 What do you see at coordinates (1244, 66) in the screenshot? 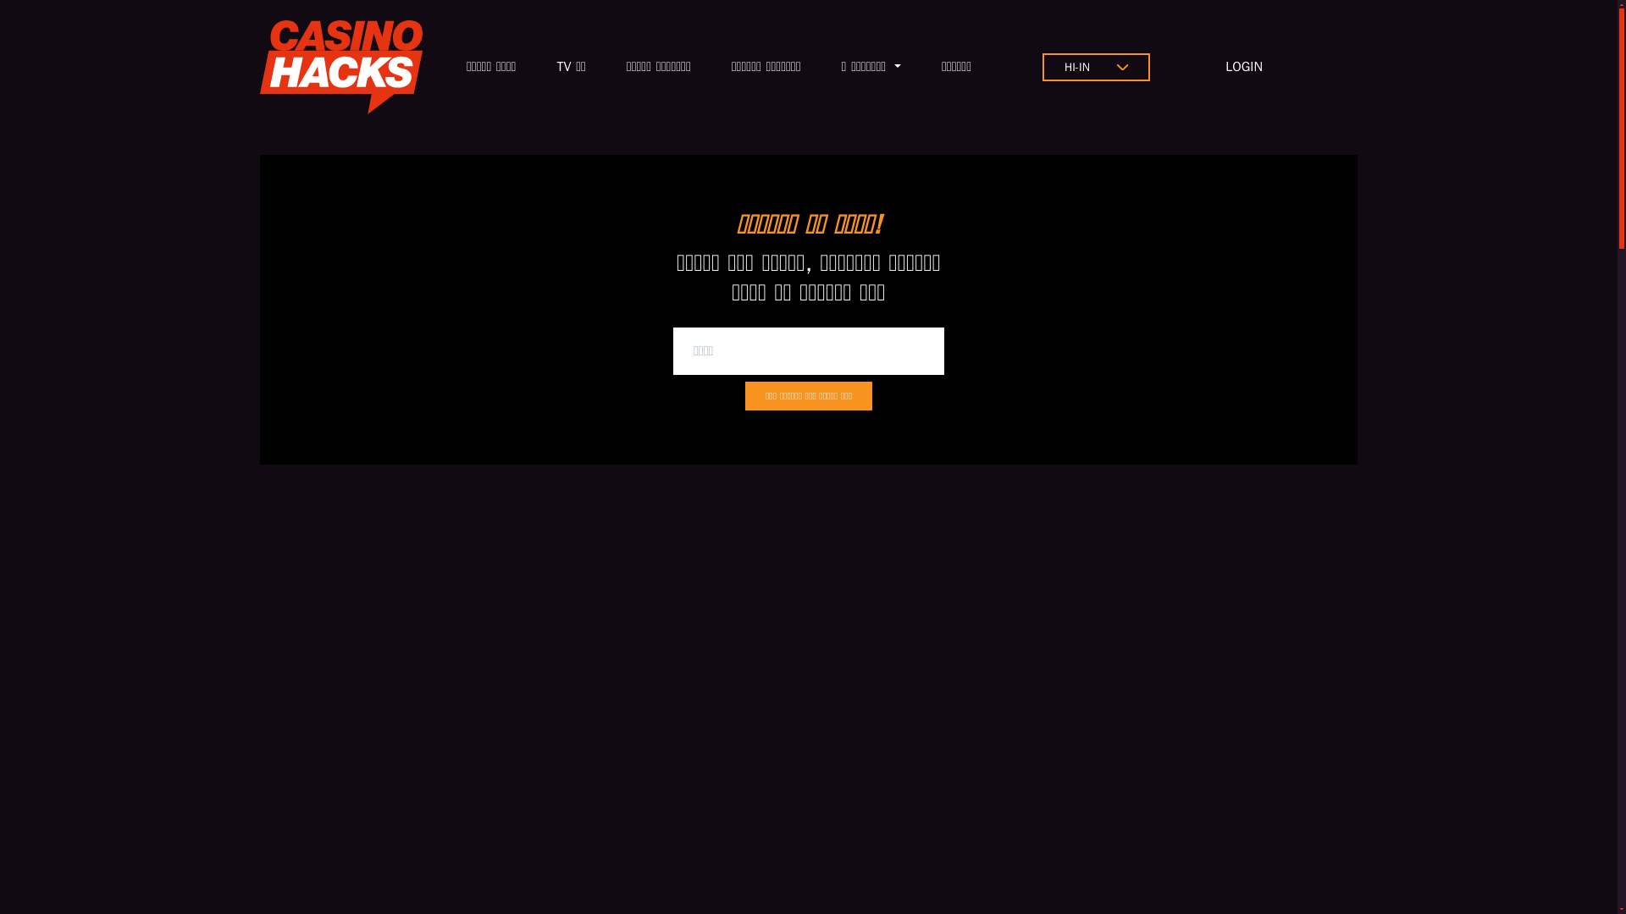
I see `LOGIN` at bounding box center [1244, 66].